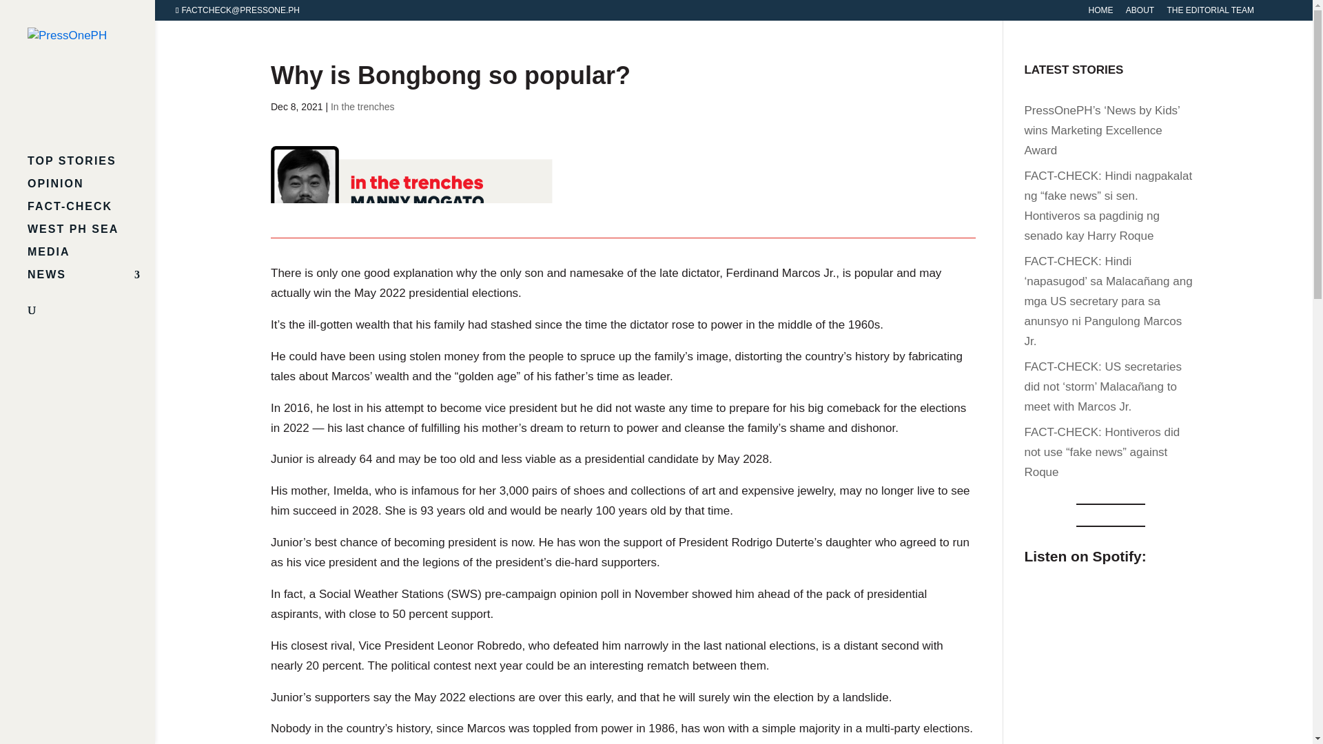  I want to click on NEWS, so click(91, 281).